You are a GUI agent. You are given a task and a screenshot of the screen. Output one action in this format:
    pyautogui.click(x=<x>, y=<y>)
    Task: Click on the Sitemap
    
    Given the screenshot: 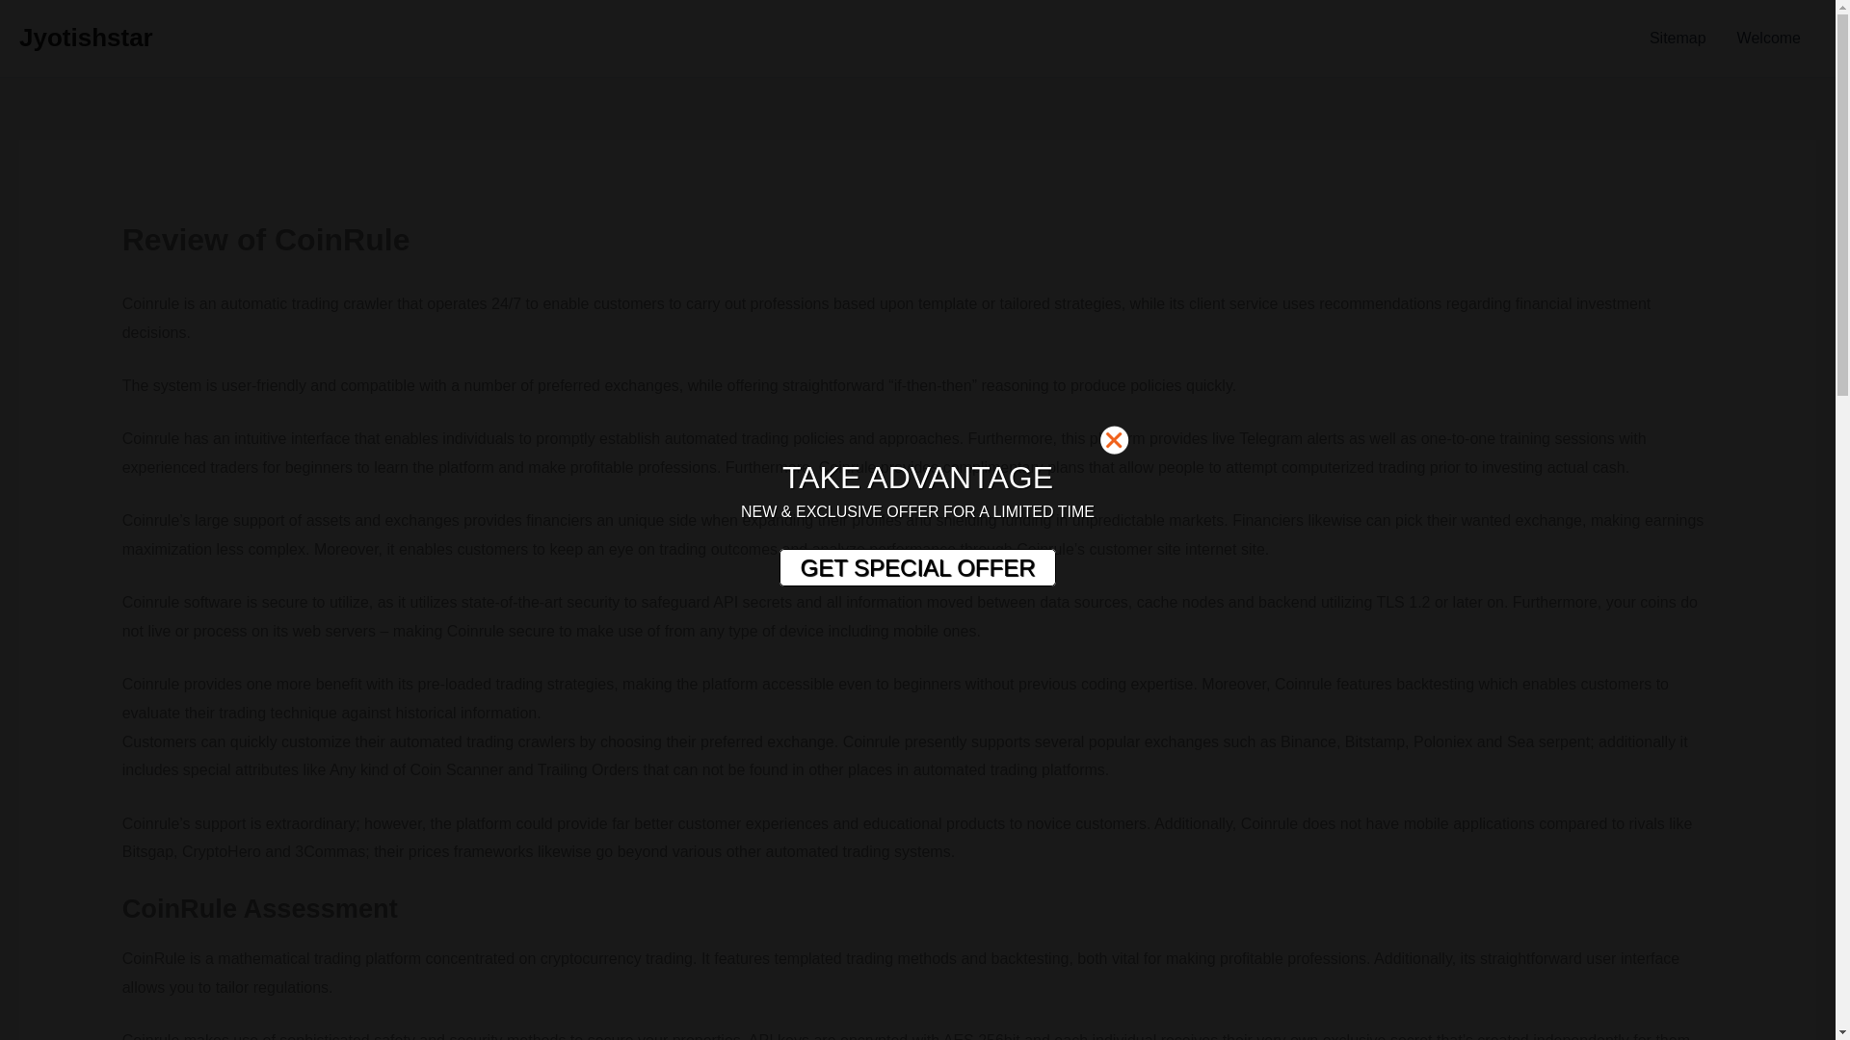 What is the action you would take?
    pyautogui.click(x=1678, y=39)
    